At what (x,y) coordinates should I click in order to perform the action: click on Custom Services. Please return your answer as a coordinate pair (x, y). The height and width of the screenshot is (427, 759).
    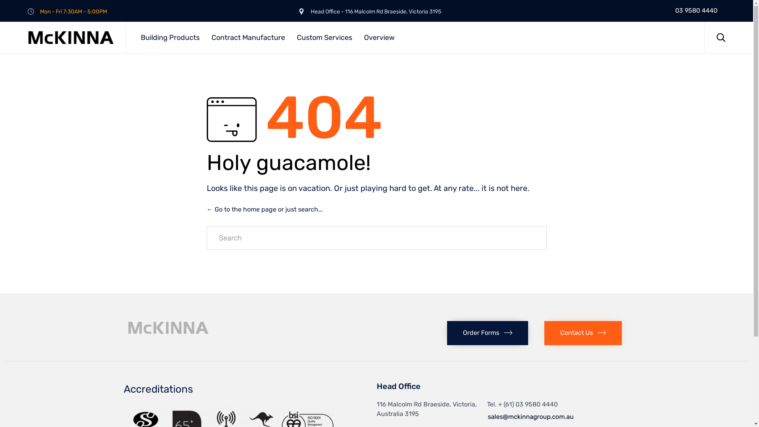
    Looking at the image, I should click on (326, 38).